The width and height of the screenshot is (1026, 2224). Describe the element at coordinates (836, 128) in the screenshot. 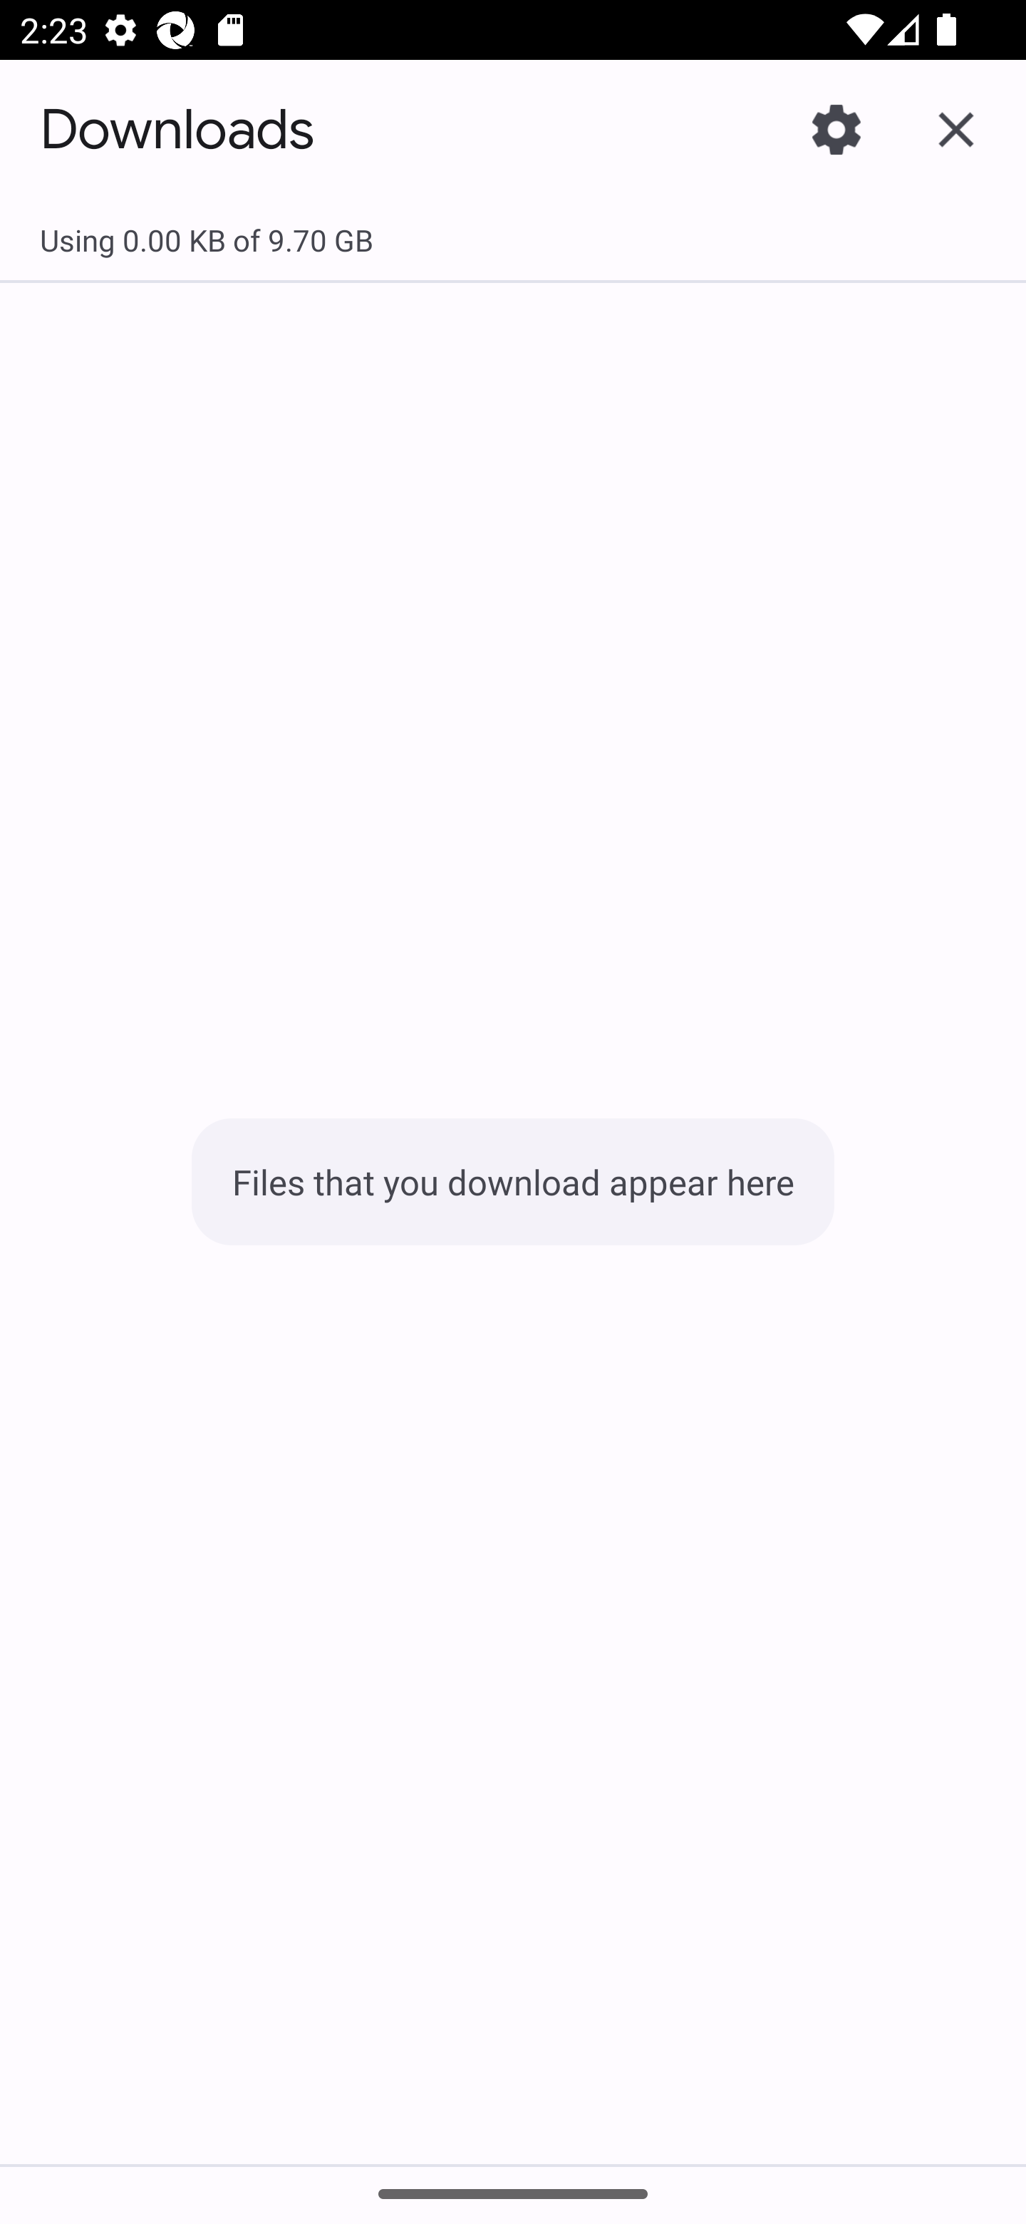

I see `Settings` at that location.